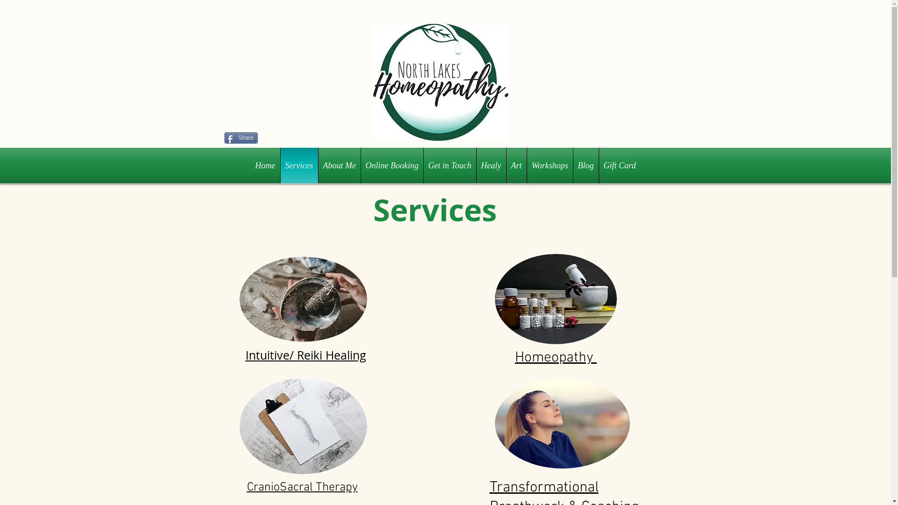 This screenshot has height=505, width=898. What do you see at coordinates (491, 166) in the screenshot?
I see `Healy` at bounding box center [491, 166].